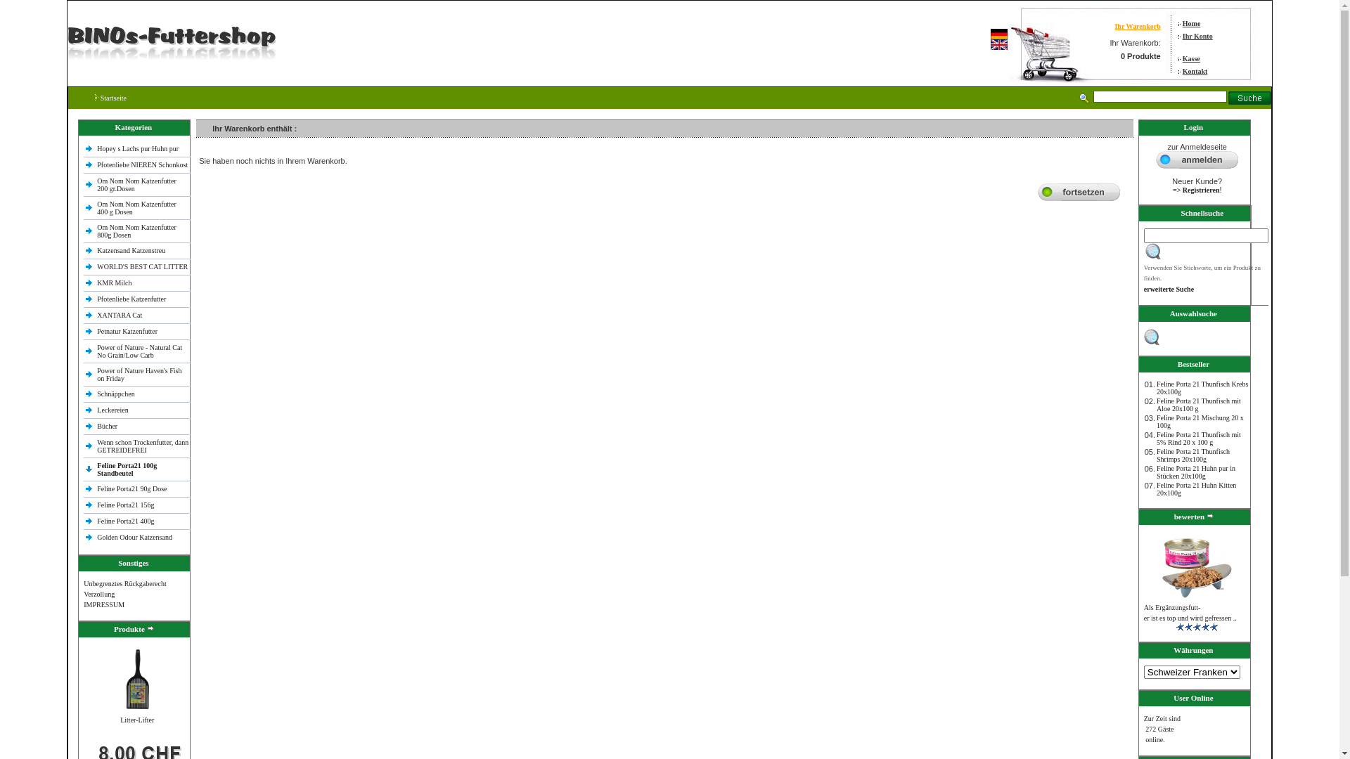  Describe the element at coordinates (138, 149) in the screenshot. I see `Hopey s Lachs pur Huhn pur` at that location.